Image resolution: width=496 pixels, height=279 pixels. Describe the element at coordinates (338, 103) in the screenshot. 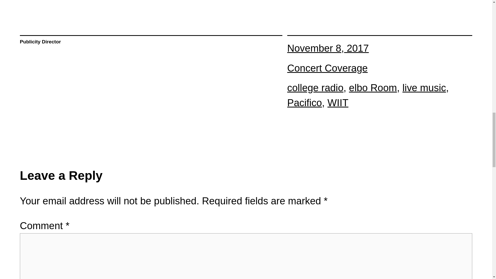

I see `WIIT` at that location.